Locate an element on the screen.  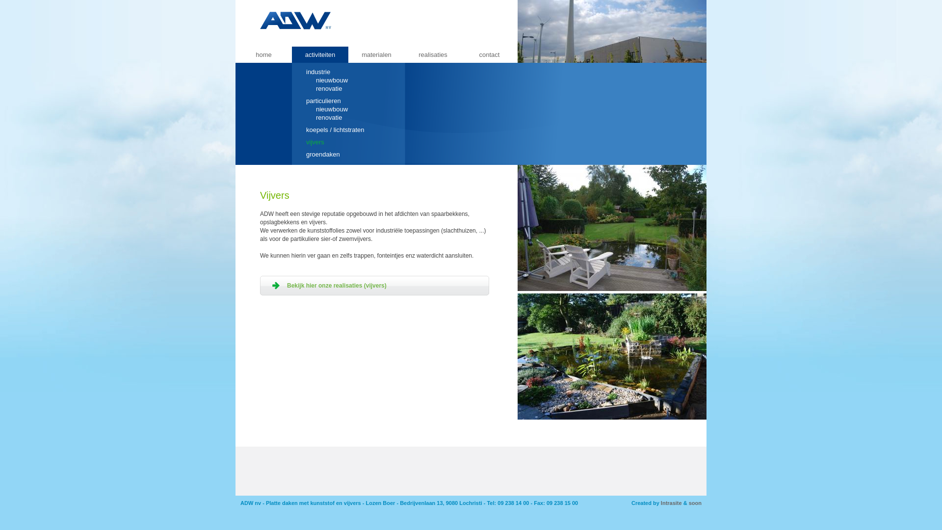
activiteiten is located at coordinates (320, 55).